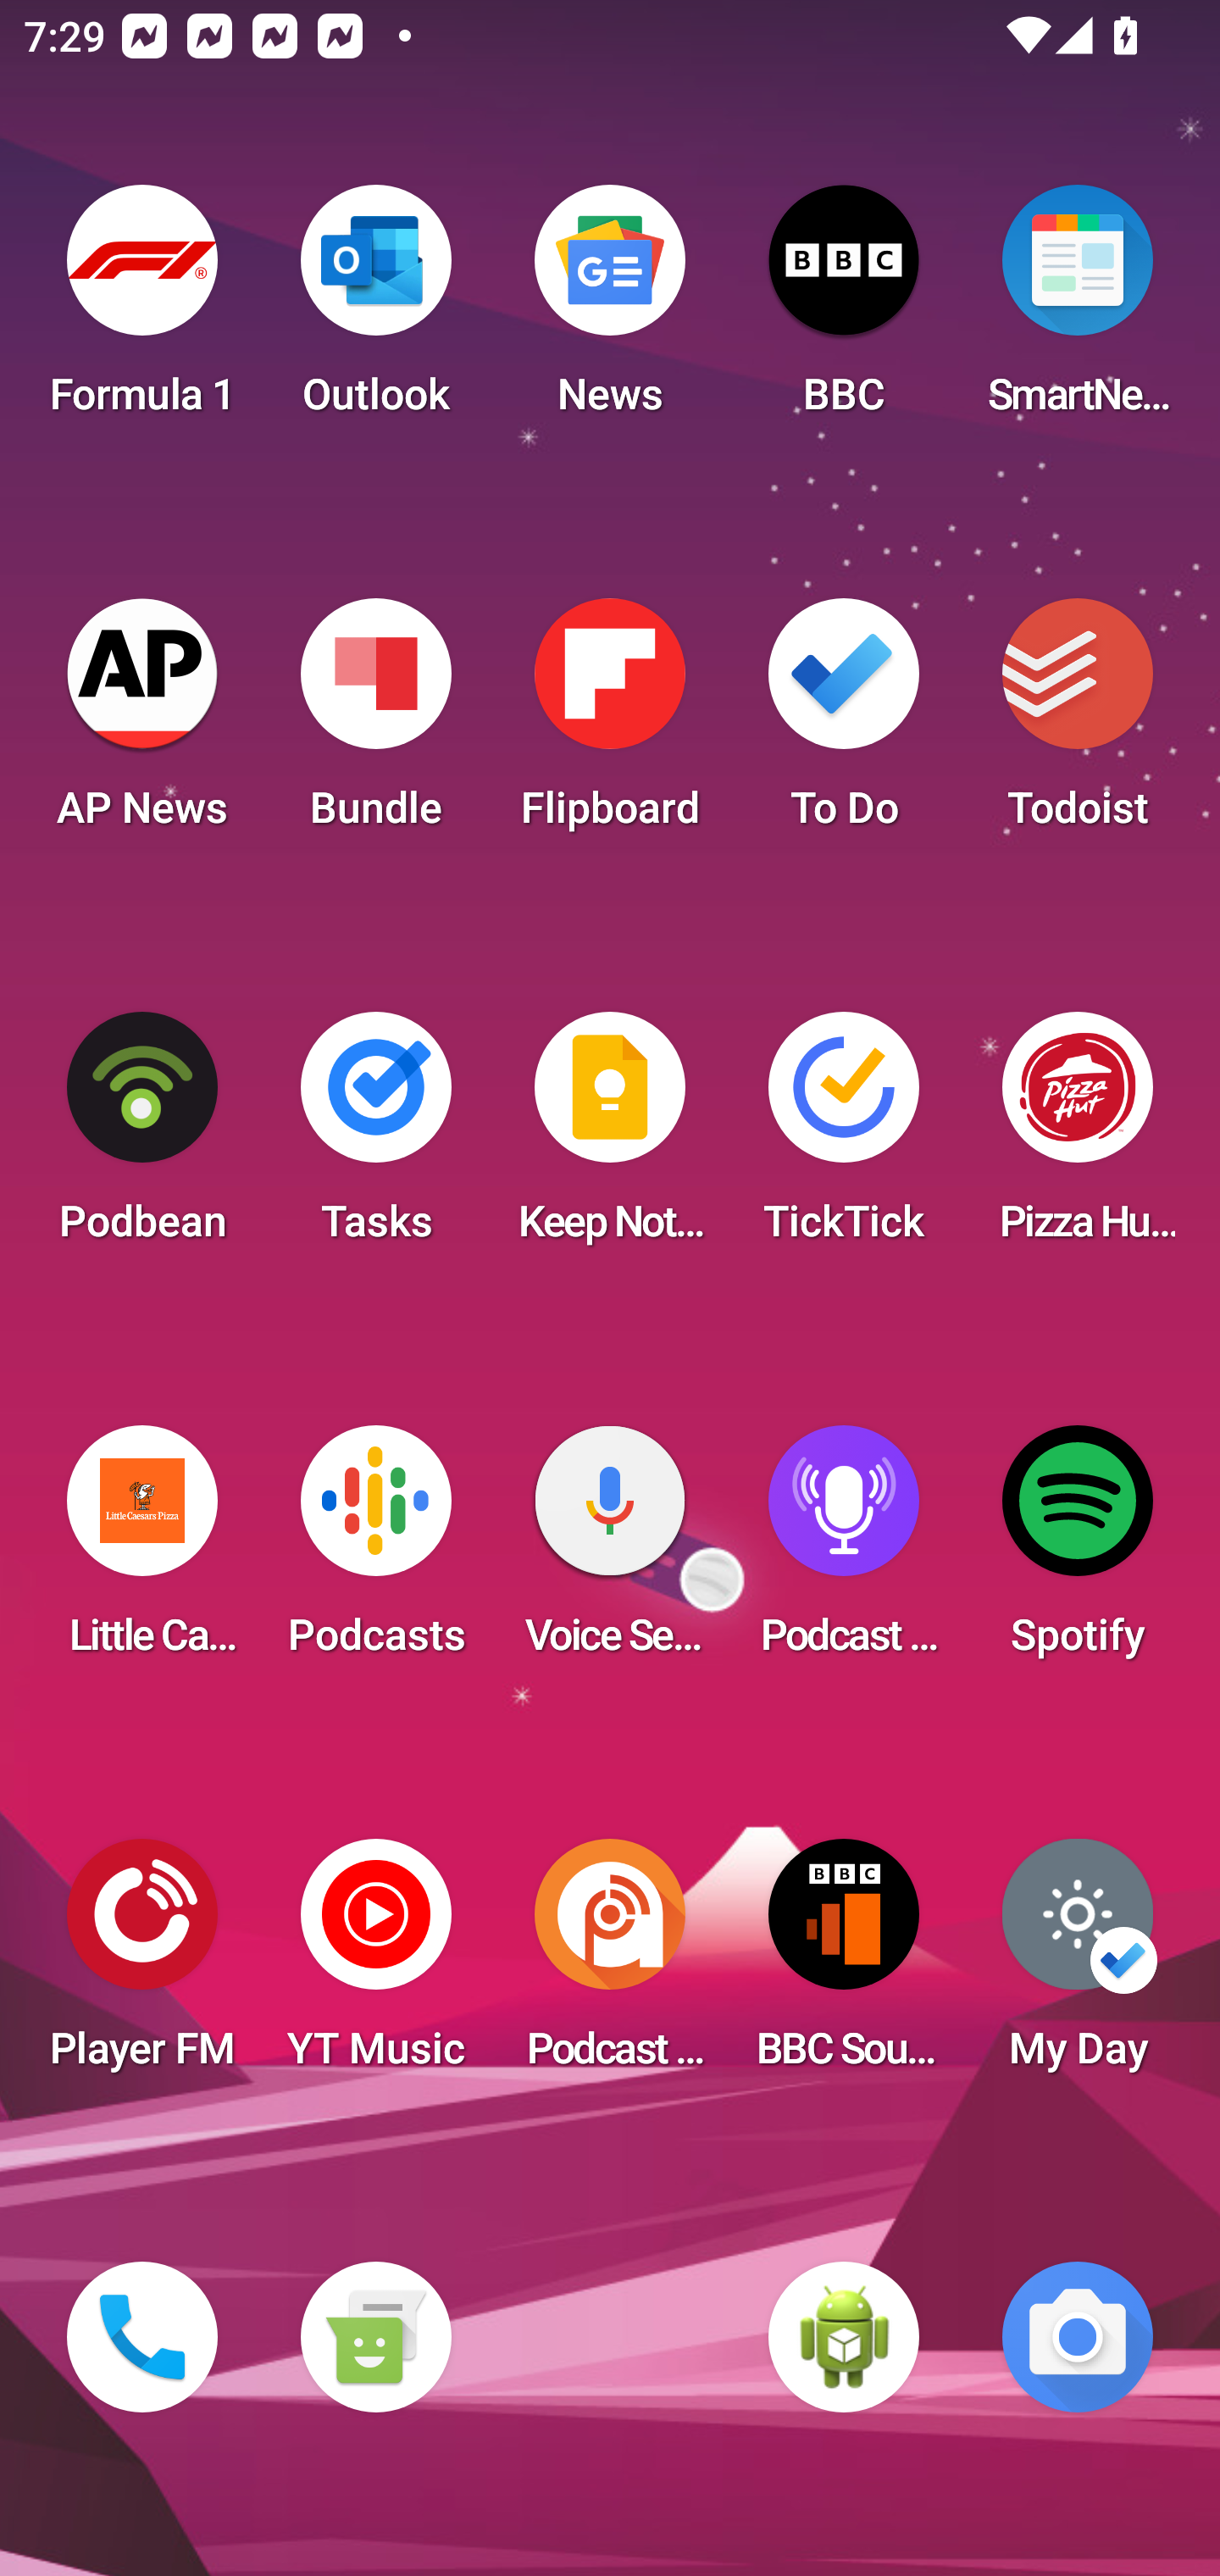 The height and width of the screenshot is (2576, 1220). What do you see at coordinates (844, 310) in the screenshot?
I see `BBC` at bounding box center [844, 310].